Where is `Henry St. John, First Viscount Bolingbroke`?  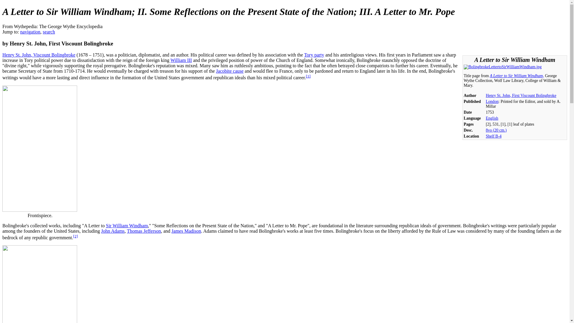
Henry St. John, First Viscount Bolingbroke is located at coordinates (521, 96).